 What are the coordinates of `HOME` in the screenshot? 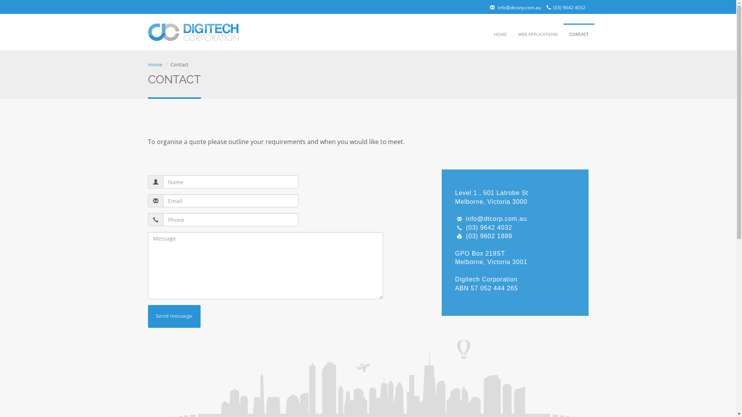 It's located at (500, 34).